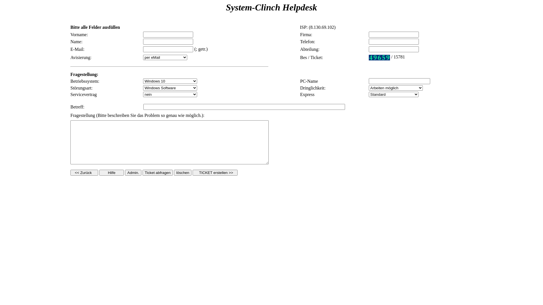  I want to click on Ticket abfragen, so click(158, 172).